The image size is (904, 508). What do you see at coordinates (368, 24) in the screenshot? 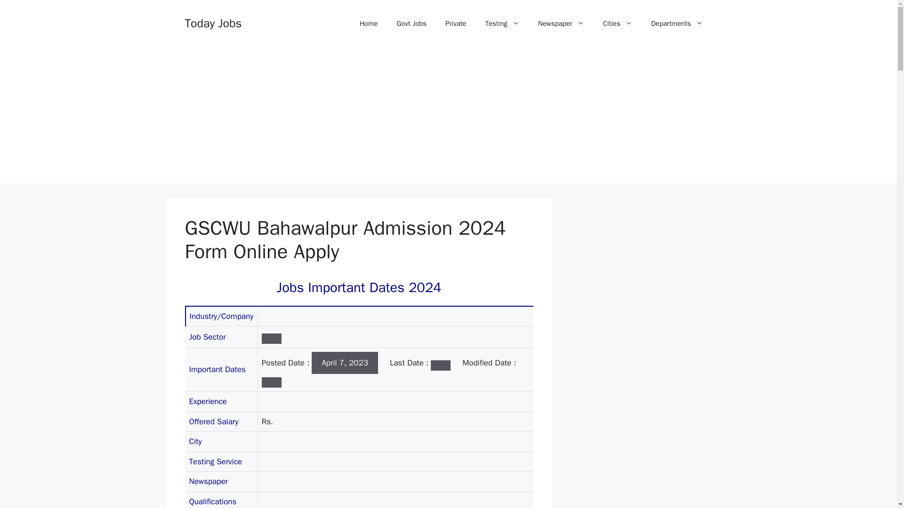
I see `Home` at bounding box center [368, 24].